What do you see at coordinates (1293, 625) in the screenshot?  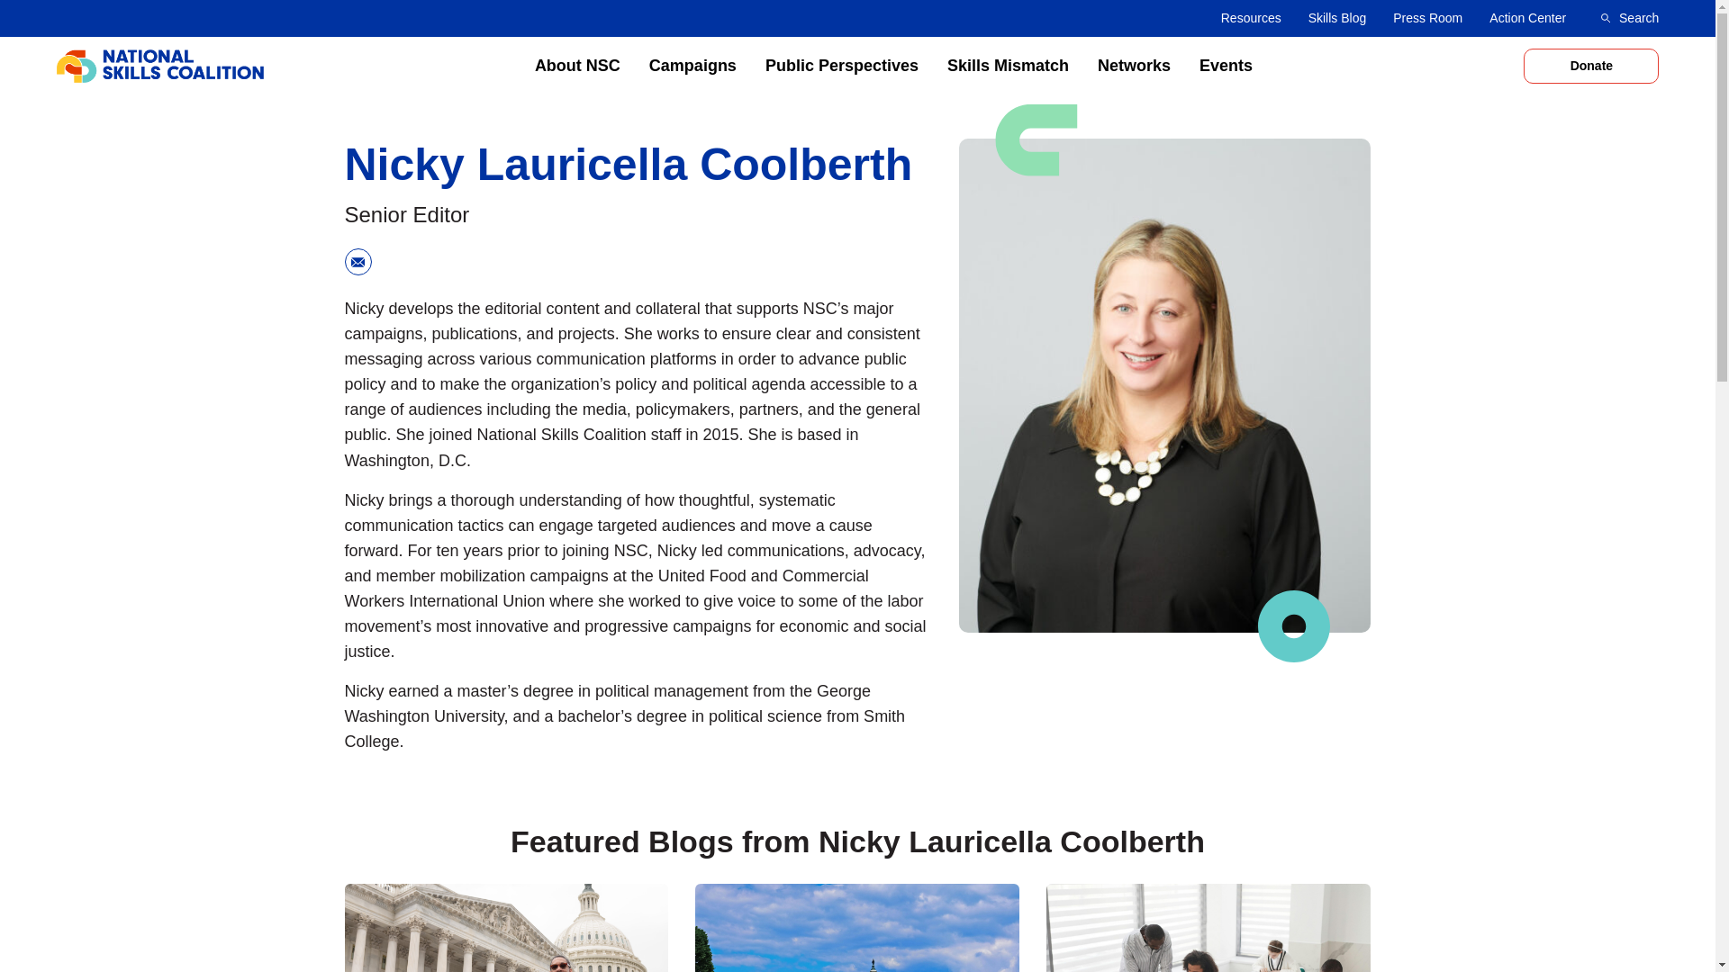 I see `circle` at bounding box center [1293, 625].